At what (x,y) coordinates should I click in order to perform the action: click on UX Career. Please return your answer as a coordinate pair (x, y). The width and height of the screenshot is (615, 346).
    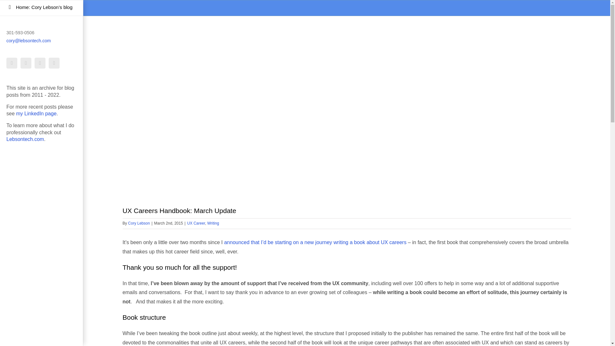
    Looking at the image, I should click on (196, 223).